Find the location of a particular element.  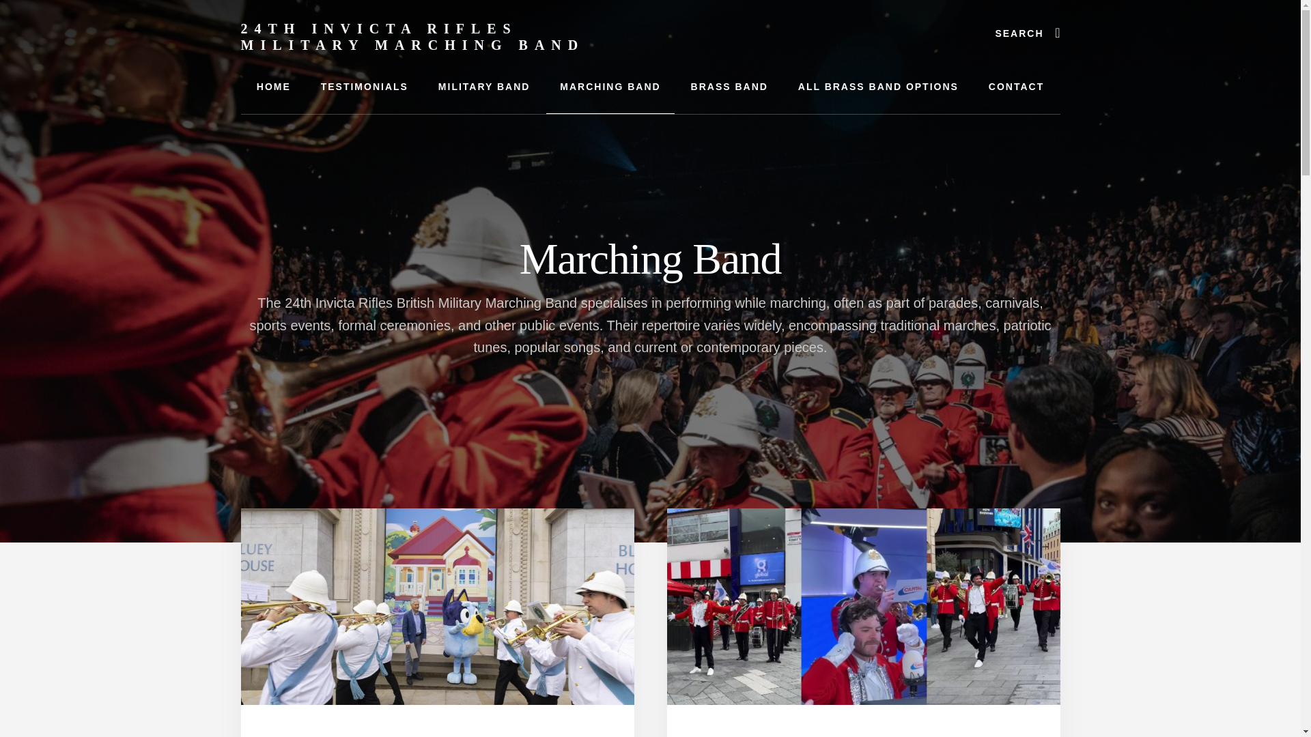

24TH INVICTA RIFLES MILITARY MARCHING BAND is located at coordinates (412, 37).